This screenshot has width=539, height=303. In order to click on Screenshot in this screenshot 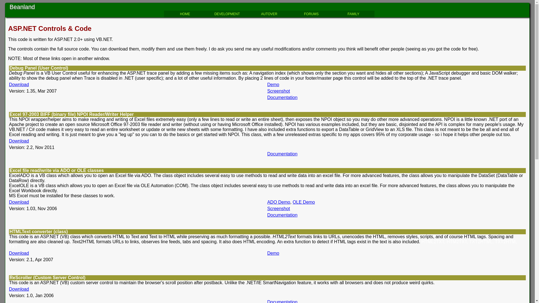, I will do `click(278, 209)`.